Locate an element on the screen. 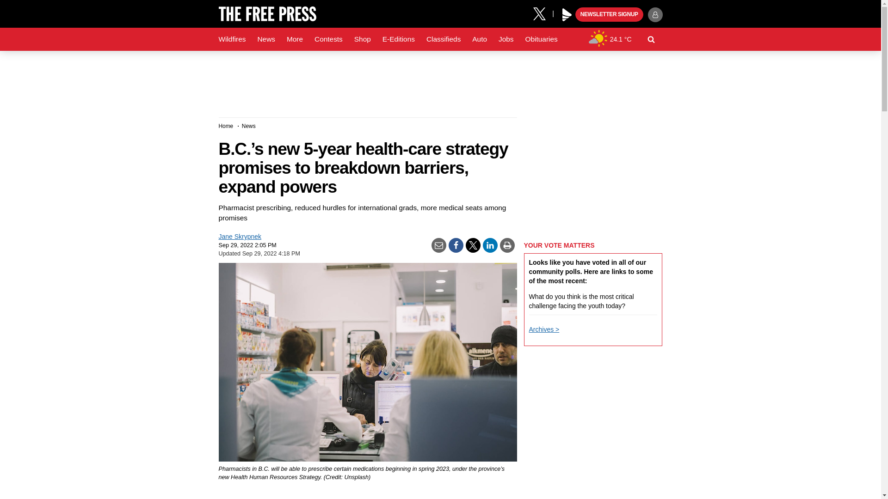 The image size is (888, 499). Wildfires is located at coordinates (232, 39).